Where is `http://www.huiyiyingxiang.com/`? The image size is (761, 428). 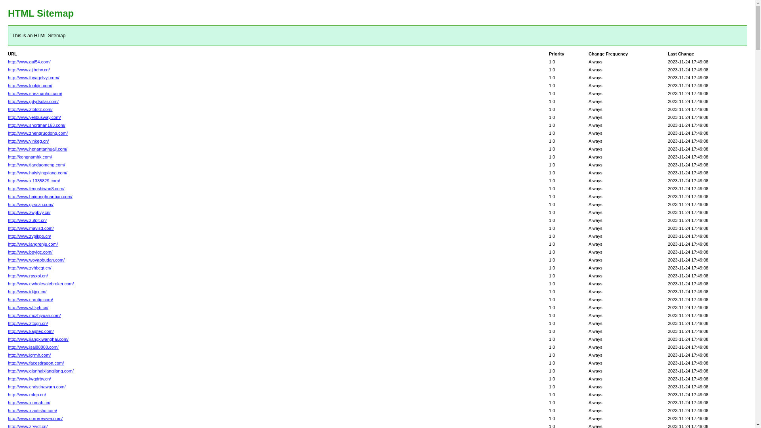 http://www.huiyiyingxiang.com/ is located at coordinates (38, 173).